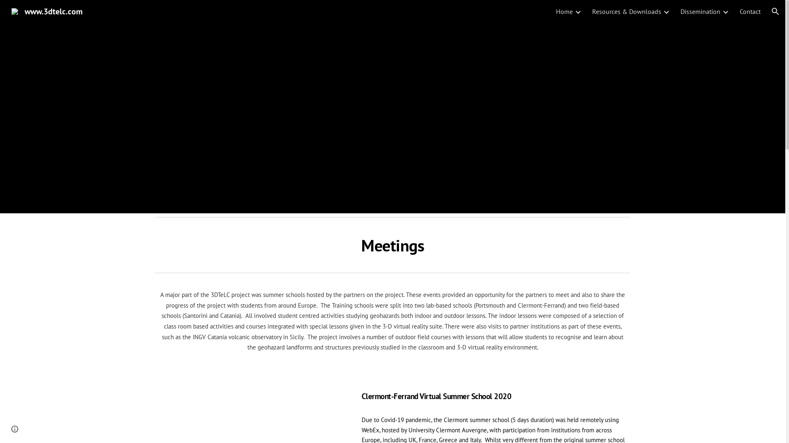 Image resolution: width=789 pixels, height=443 pixels. Describe the element at coordinates (47, 11) in the screenshot. I see `www.3dtelc.com` at that location.